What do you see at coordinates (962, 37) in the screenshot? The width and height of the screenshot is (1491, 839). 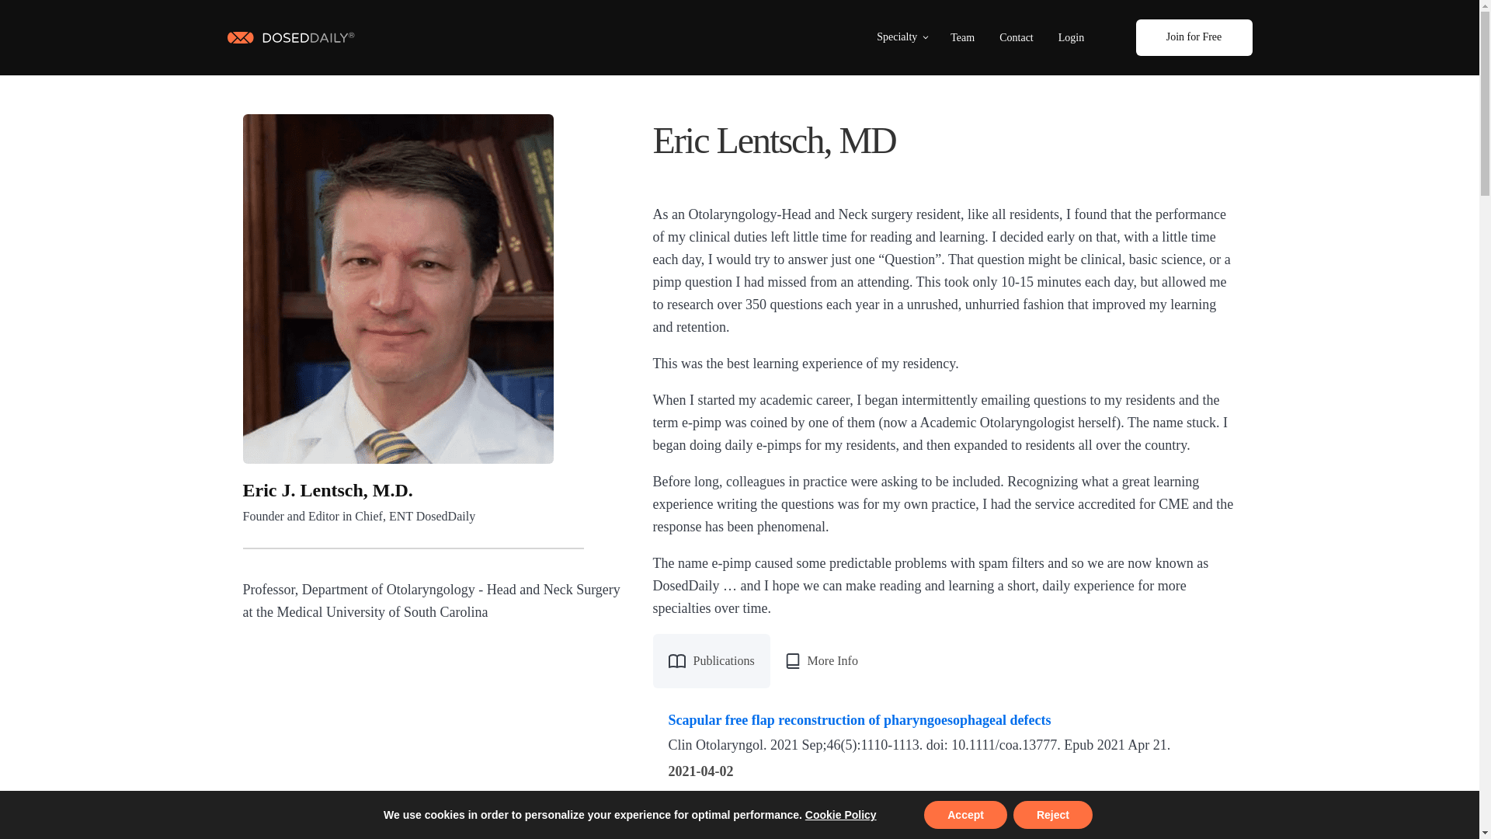 I see `Team` at bounding box center [962, 37].